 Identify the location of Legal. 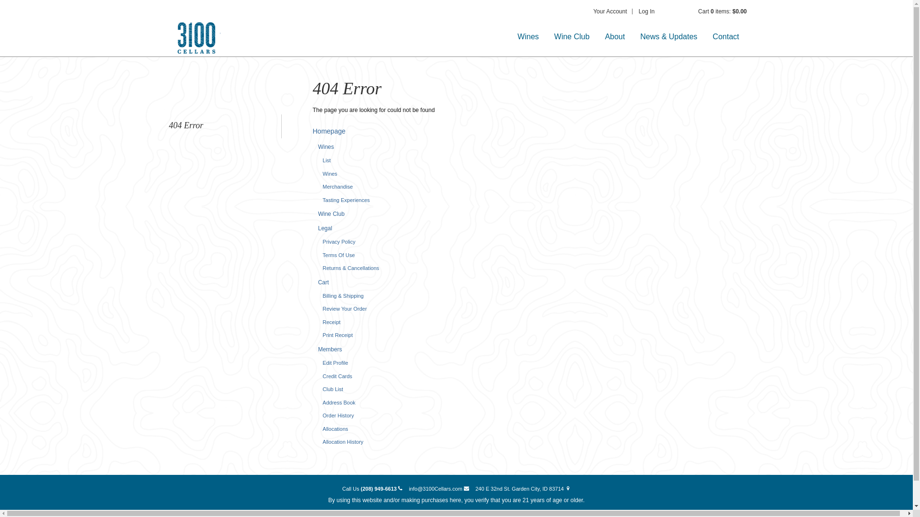
(325, 228).